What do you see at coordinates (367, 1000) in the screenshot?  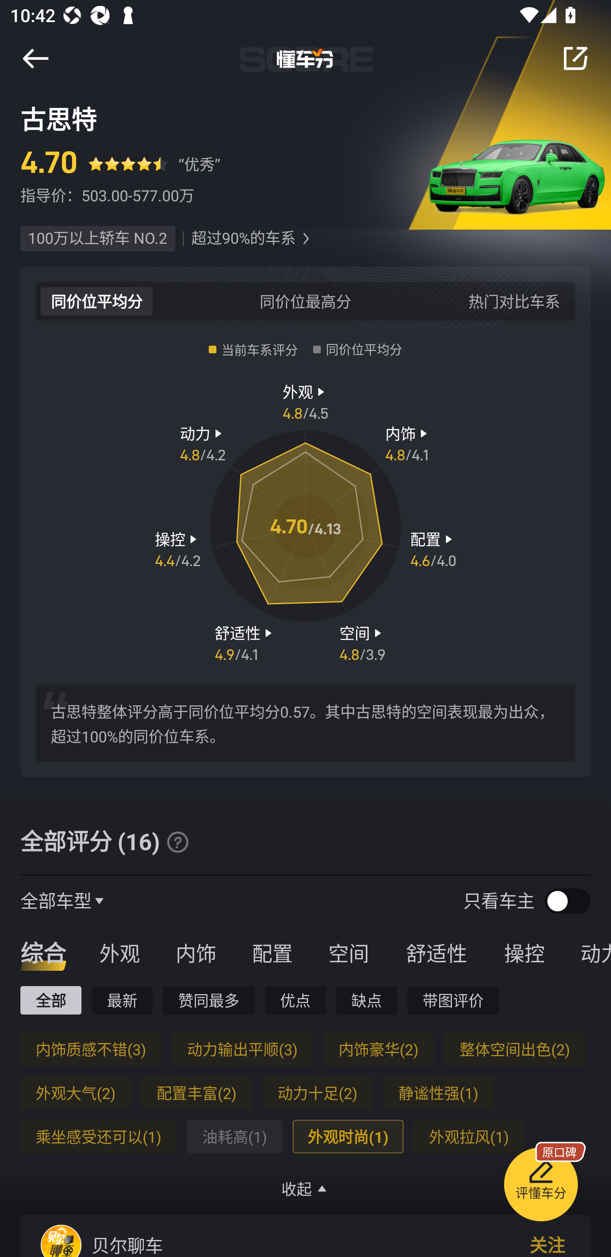 I see `缺点` at bounding box center [367, 1000].